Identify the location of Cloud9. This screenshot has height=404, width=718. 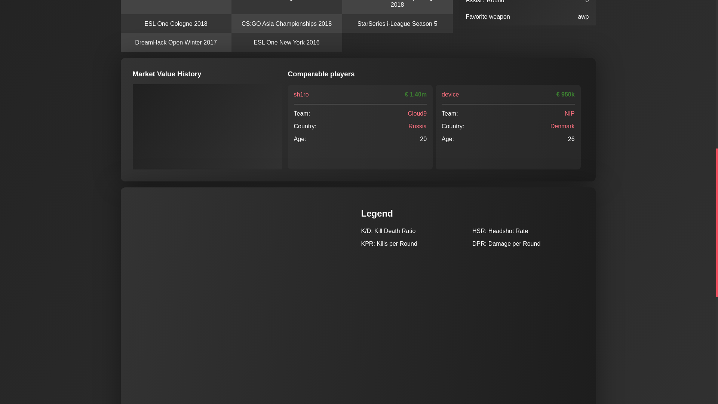
(417, 113).